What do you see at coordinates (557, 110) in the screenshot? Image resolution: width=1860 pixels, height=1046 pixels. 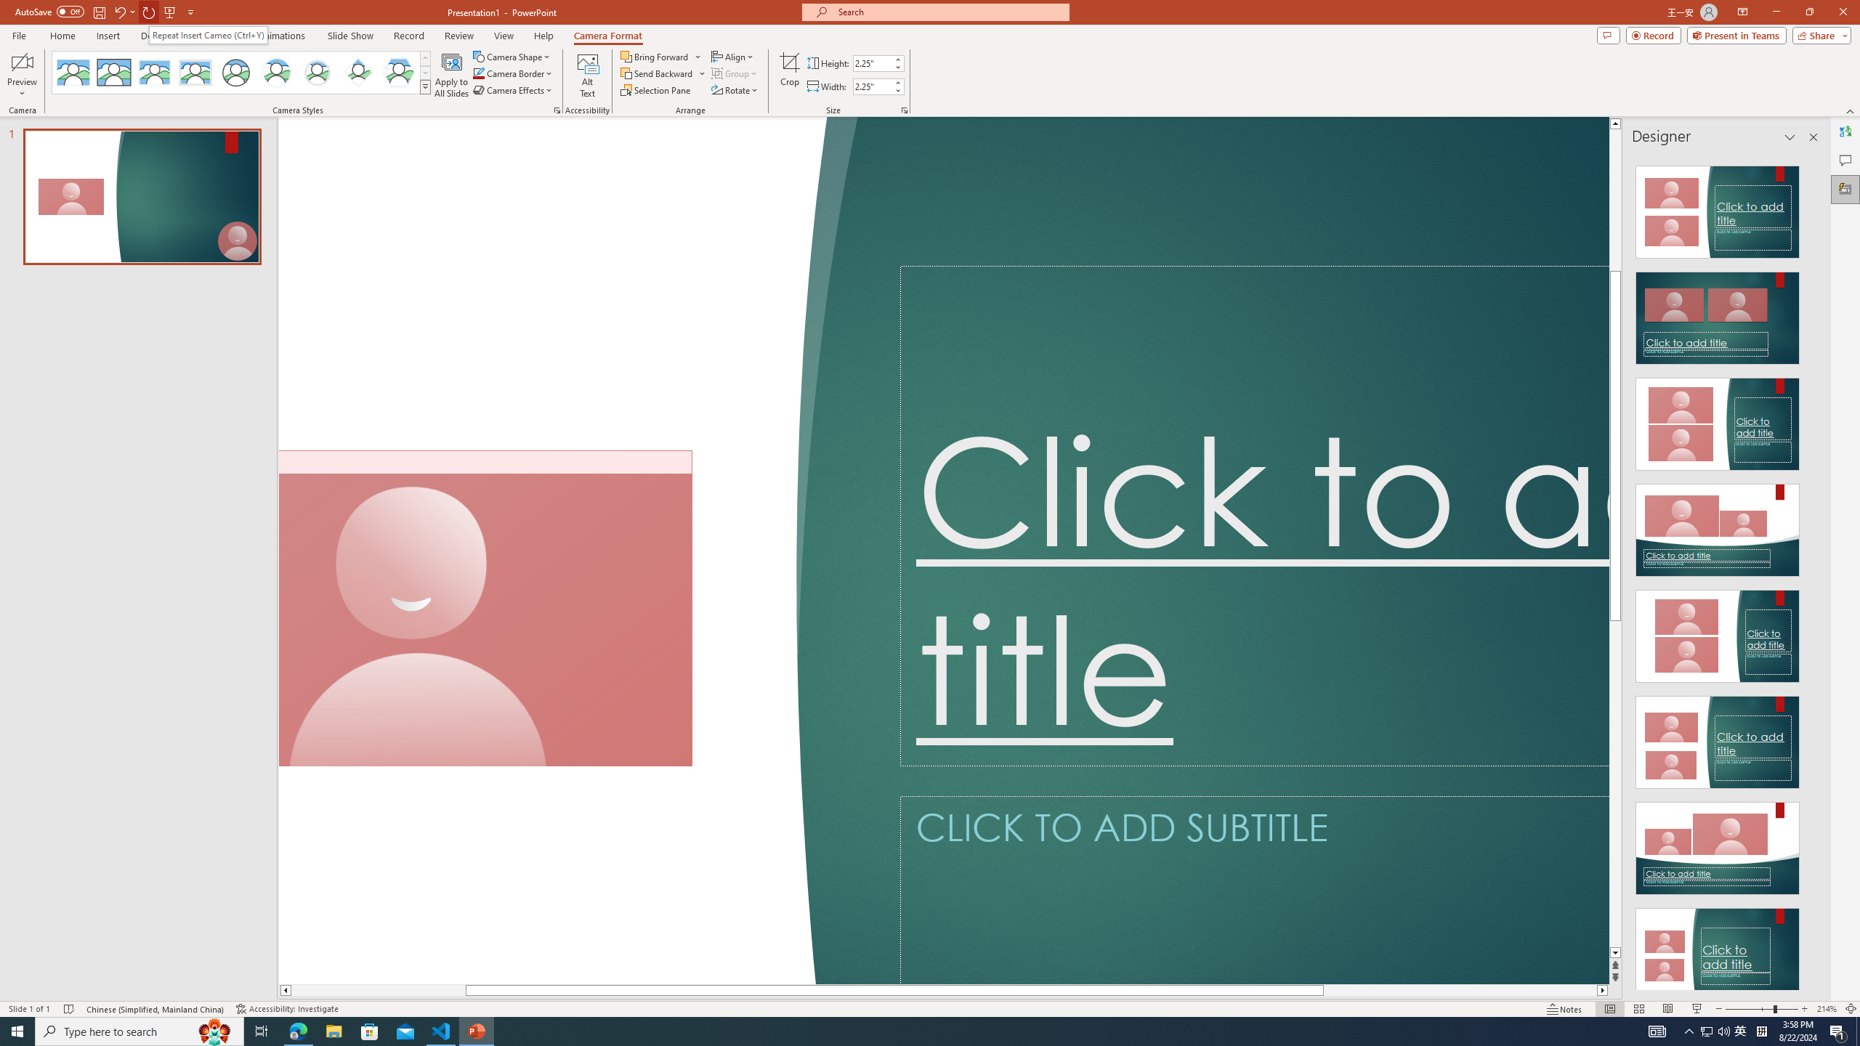 I see `Format Object...` at bounding box center [557, 110].